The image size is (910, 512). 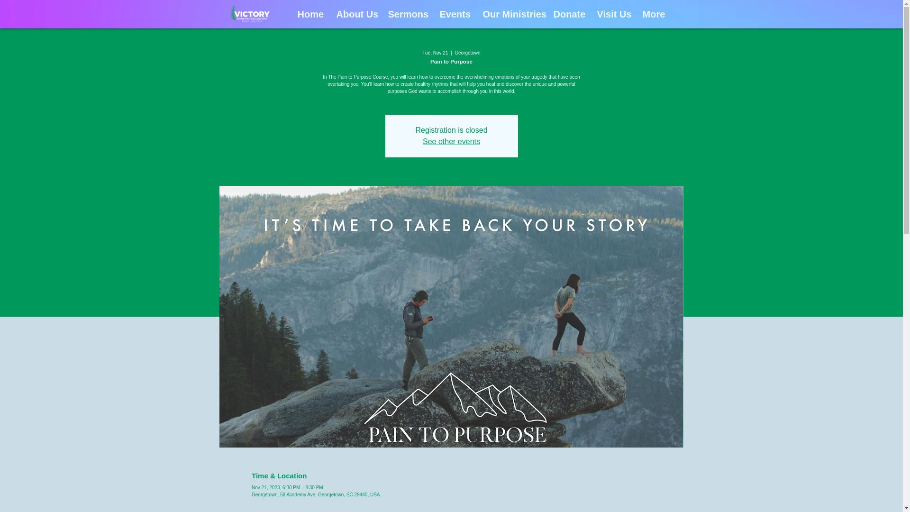 I want to click on Visit Us, so click(x=612, y=14).